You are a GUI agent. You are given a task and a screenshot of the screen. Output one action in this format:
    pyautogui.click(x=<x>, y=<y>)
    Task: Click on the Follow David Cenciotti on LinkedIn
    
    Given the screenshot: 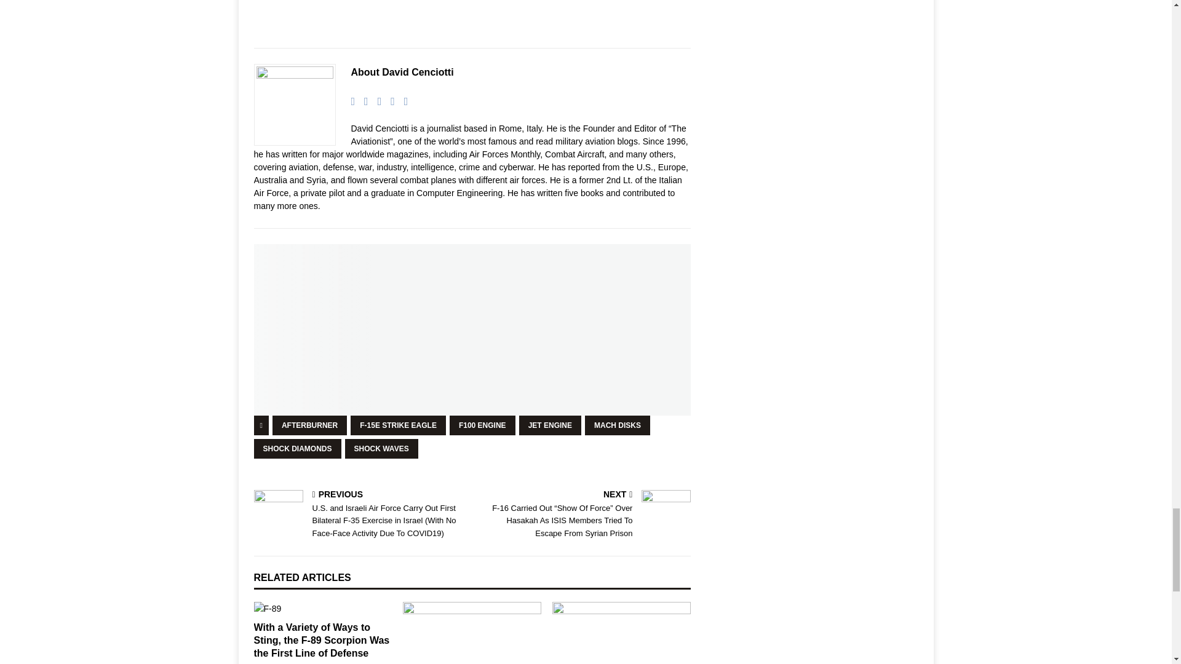 What is the action you would take?
    pyautogui.click(x=388, y=101)
    